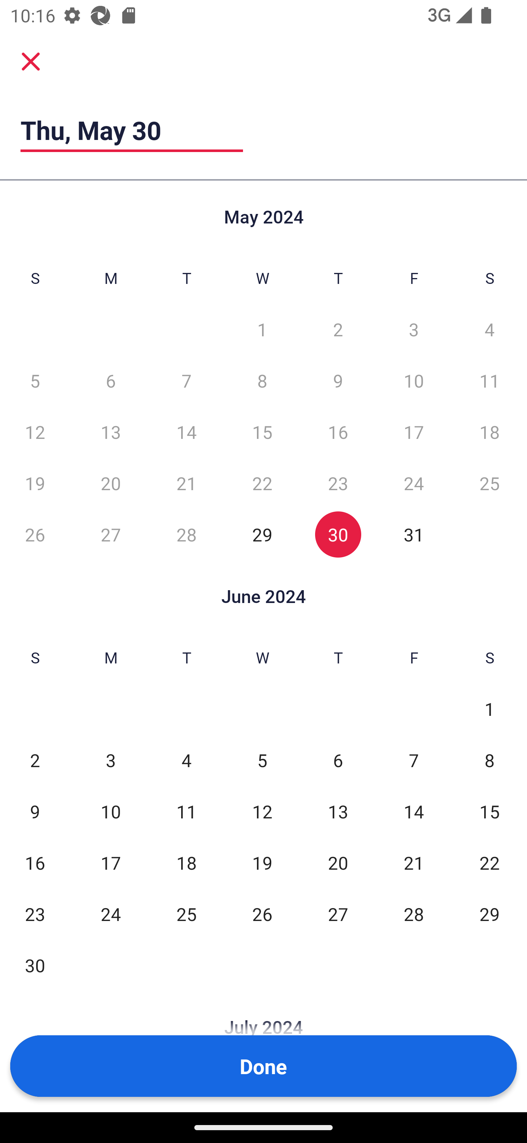 The height and width of the screenshot is (1143, 527). Describe the element at coordinates (35, 761) in the screenshot. I see `2 Sun, Jun 2, Not Selected` at that location.